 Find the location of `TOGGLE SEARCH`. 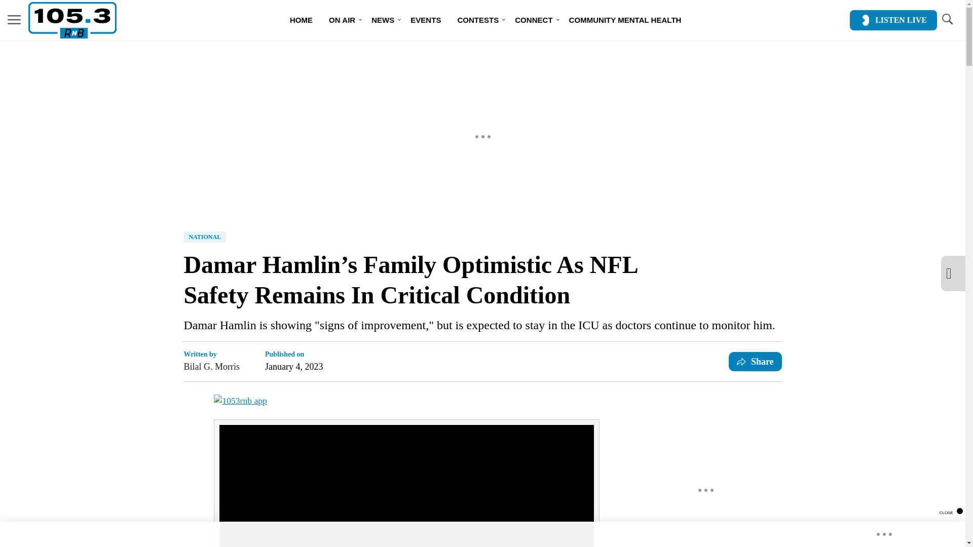

TOGGLE SEARCH is located at coordinates (947, 20).